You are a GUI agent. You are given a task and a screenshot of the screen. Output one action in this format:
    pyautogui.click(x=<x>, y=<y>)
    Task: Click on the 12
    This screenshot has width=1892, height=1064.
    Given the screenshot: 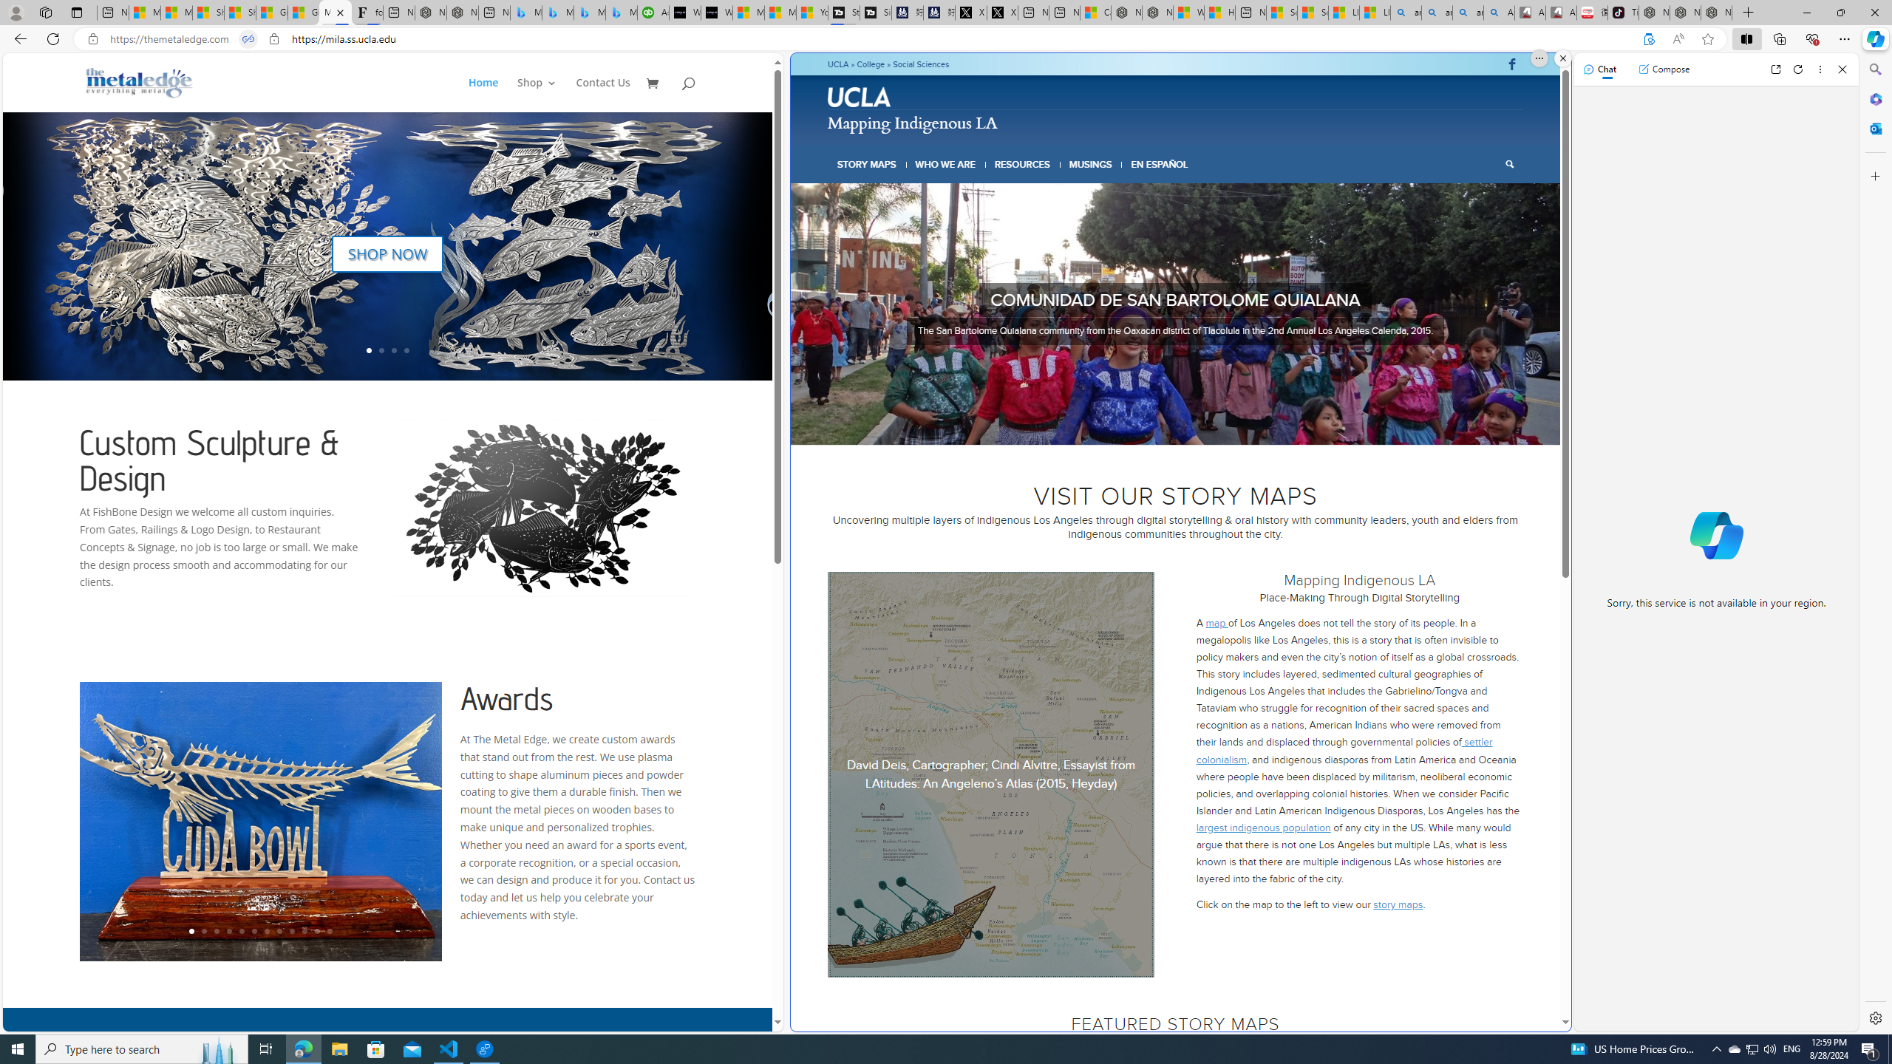 What is the action you would take?
    pyautogui.click(x=330, y=931)
    